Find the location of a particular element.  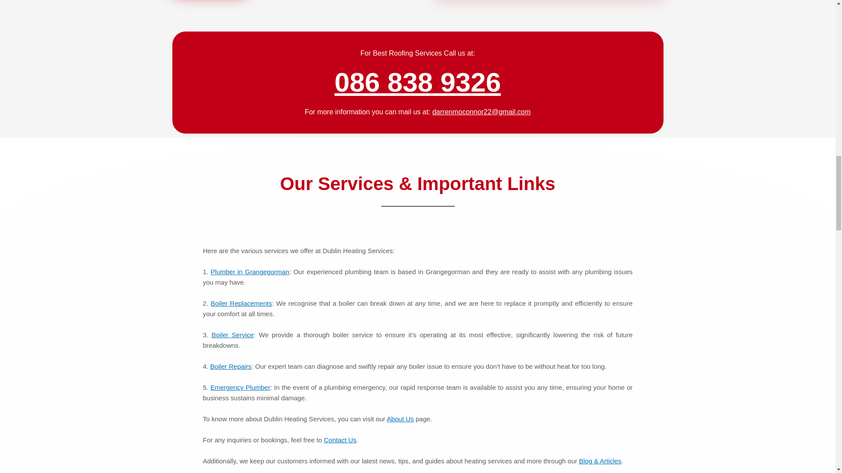

Boiler Service is located at coordinates (232, 335).